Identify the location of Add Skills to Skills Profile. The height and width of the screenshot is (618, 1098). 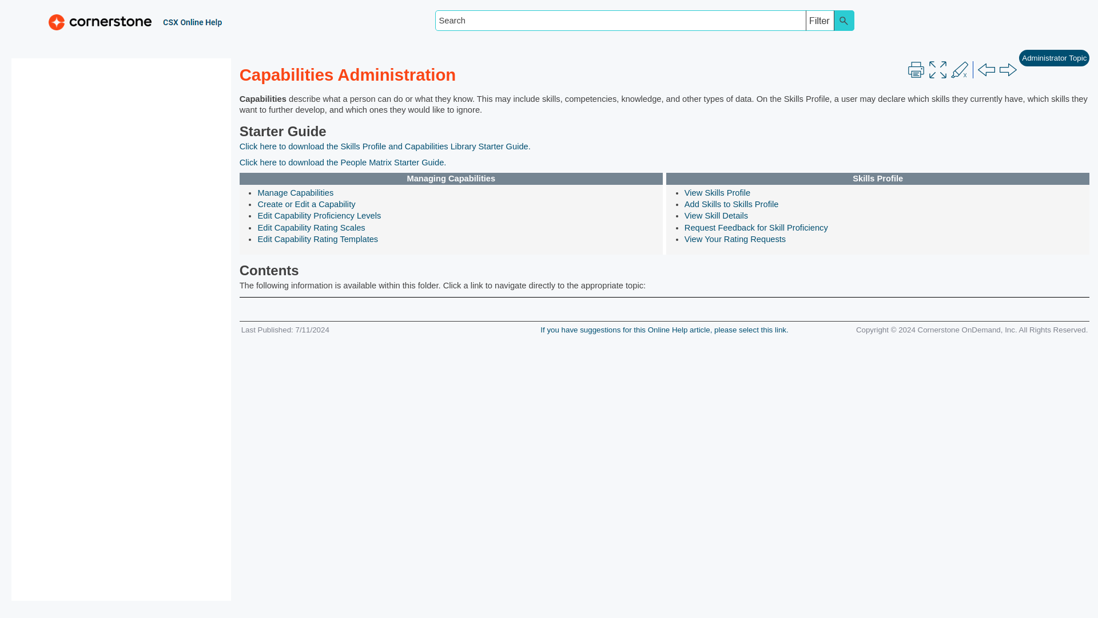
(731, 204).